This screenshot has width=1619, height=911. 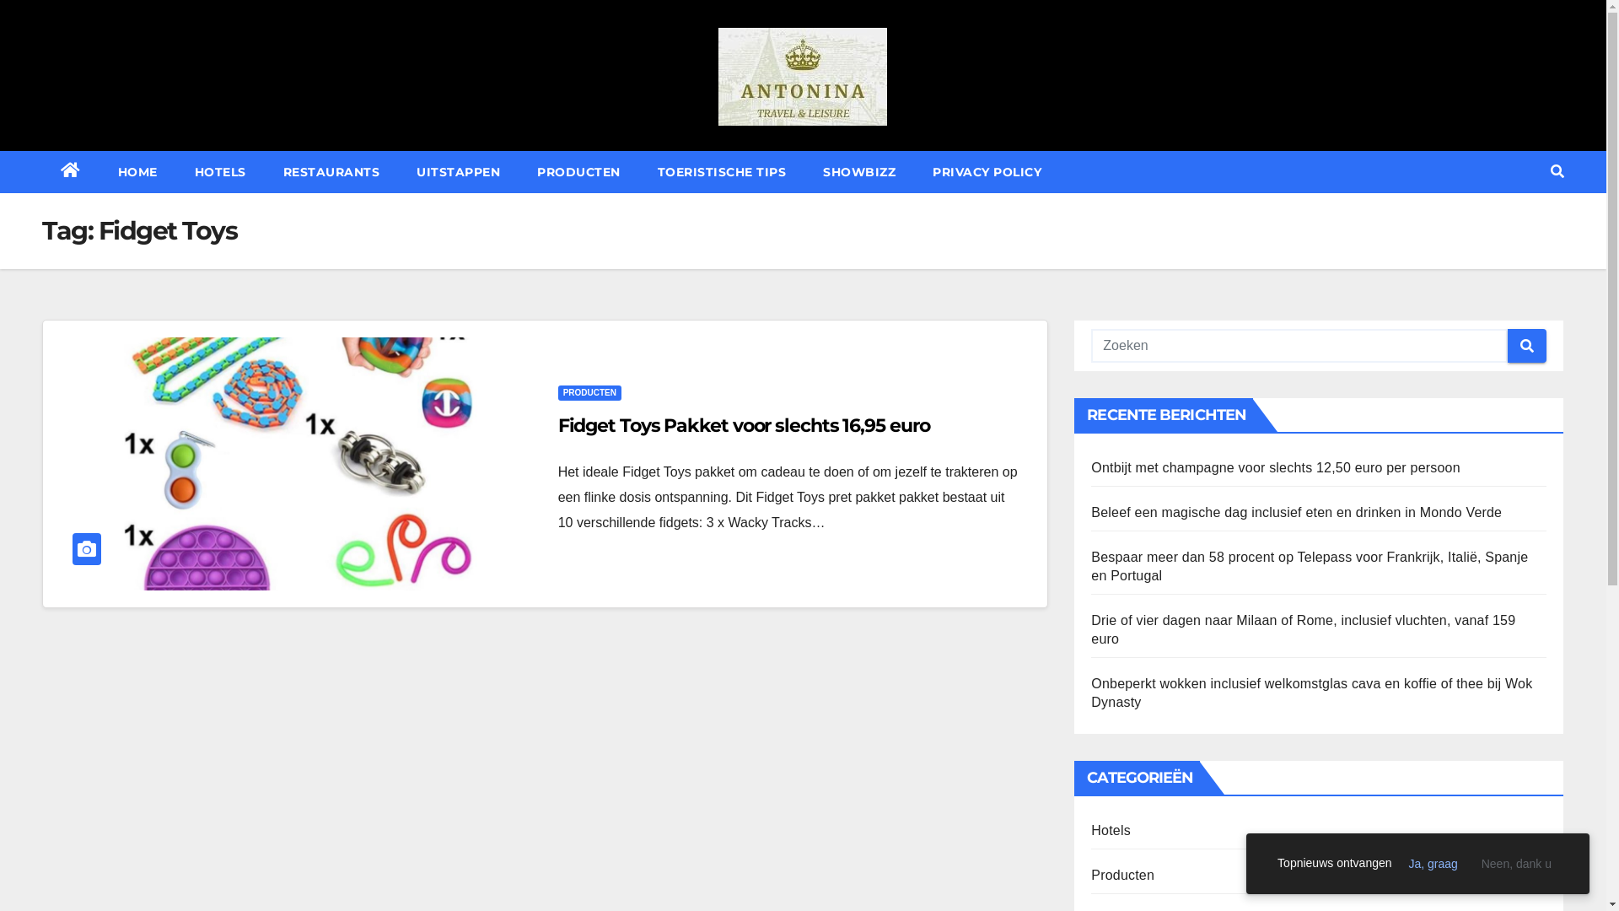 I want to click on PRIVACY POLICY, so click(x=987, y=172).